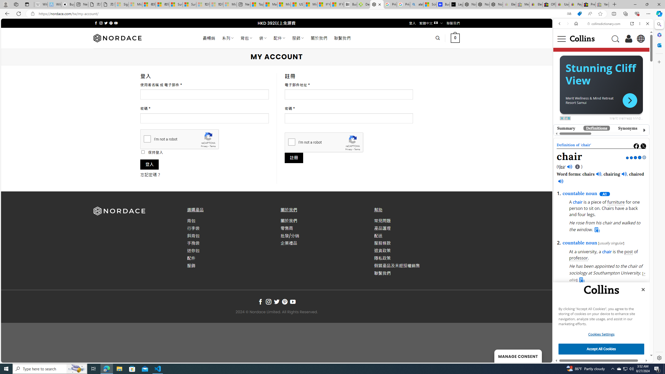  I want to click on post, so click(629, 252).